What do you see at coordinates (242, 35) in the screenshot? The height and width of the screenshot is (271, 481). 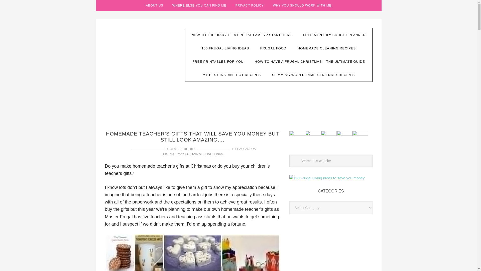 I see `NEW TO THE DIARY OF A FRUGAL FAMILY? START HERE` at bounding box center [242, 35].